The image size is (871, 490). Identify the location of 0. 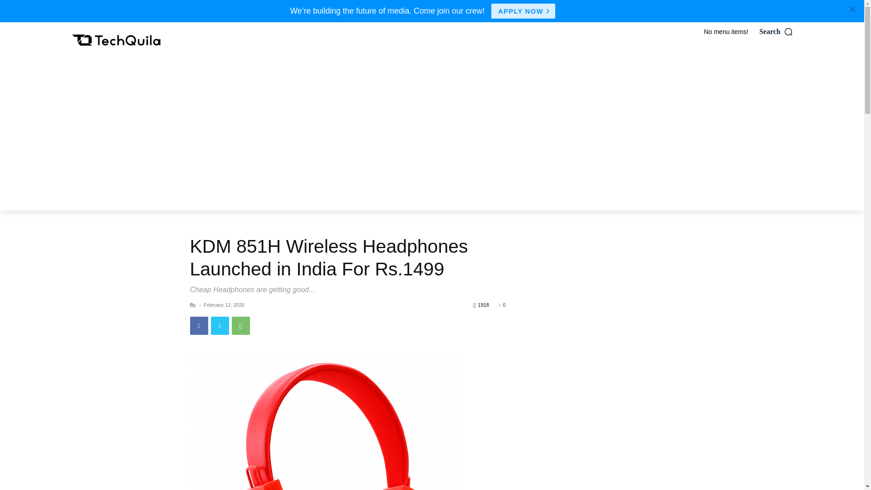
(502, 305).